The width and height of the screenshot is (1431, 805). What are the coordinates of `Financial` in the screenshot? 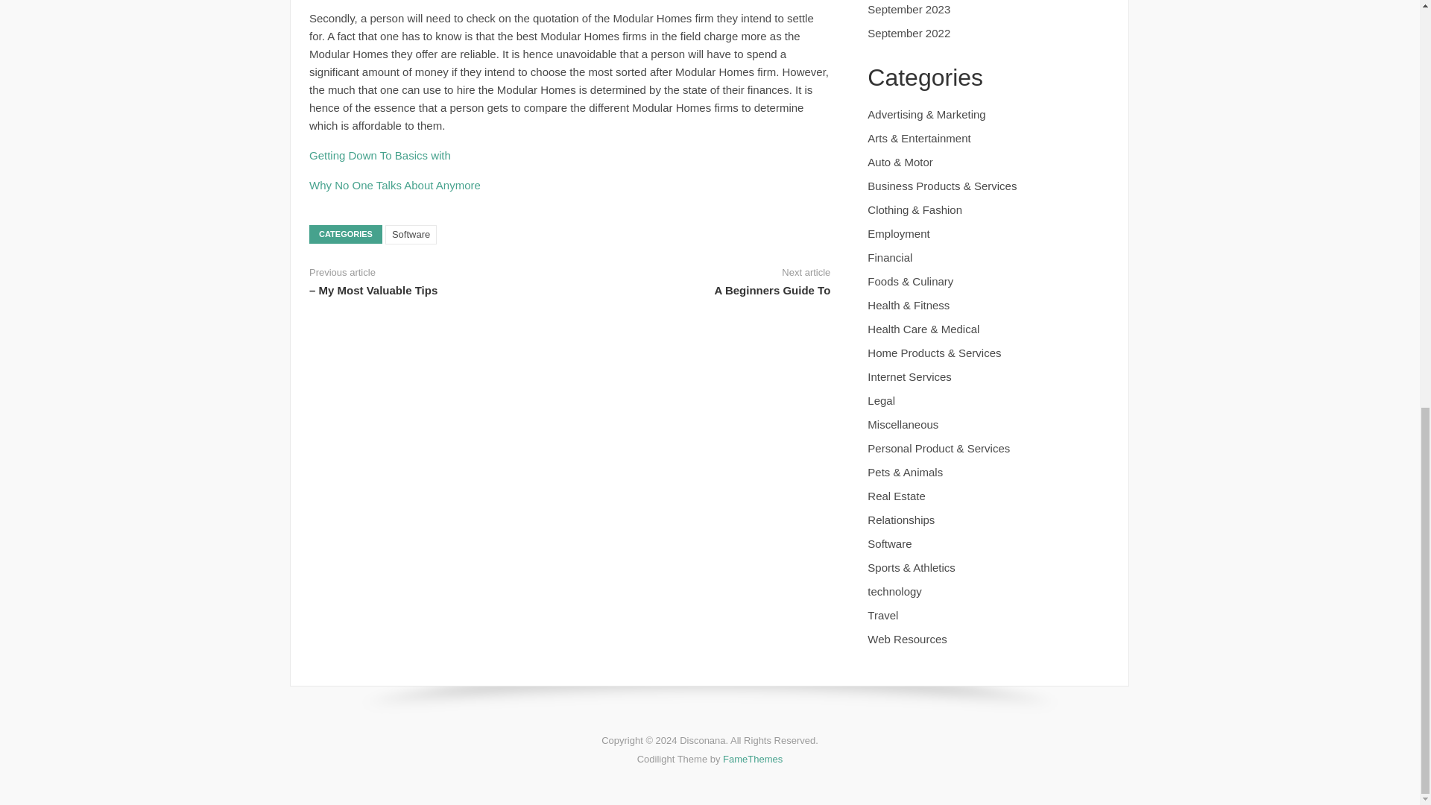 It's located at (890, 257).